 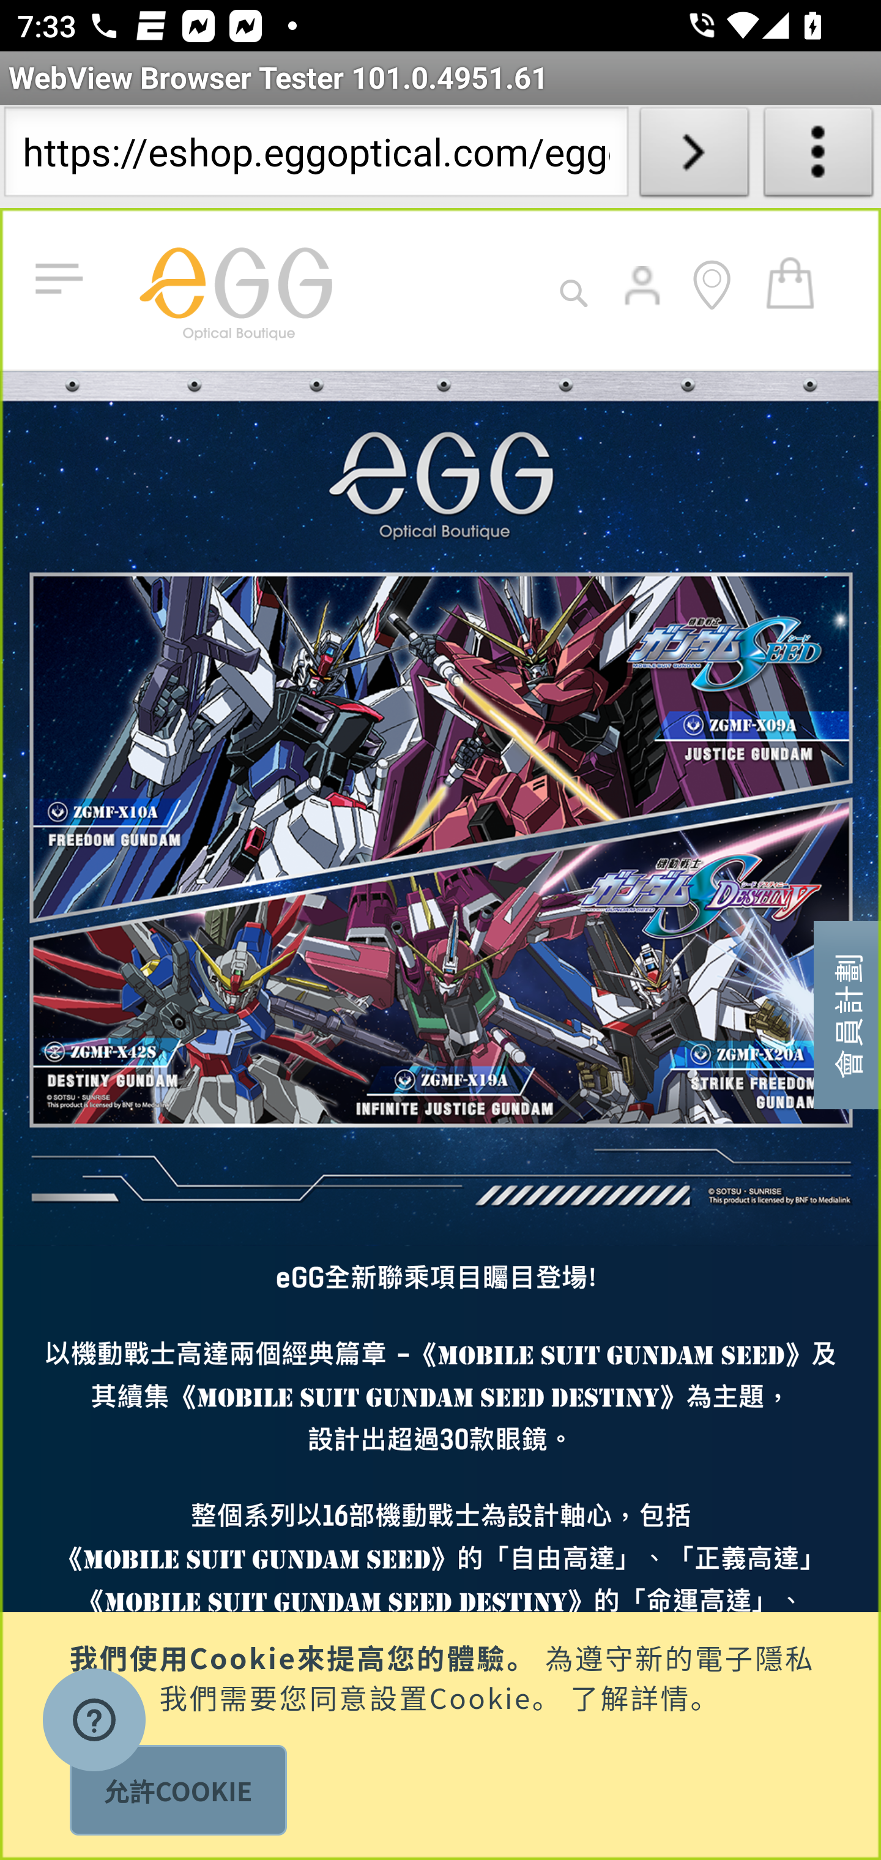 What do you see at coordinates (847, 1013) in the screenshot?
I see `會員計劃` at bounding box center [847, 1013].